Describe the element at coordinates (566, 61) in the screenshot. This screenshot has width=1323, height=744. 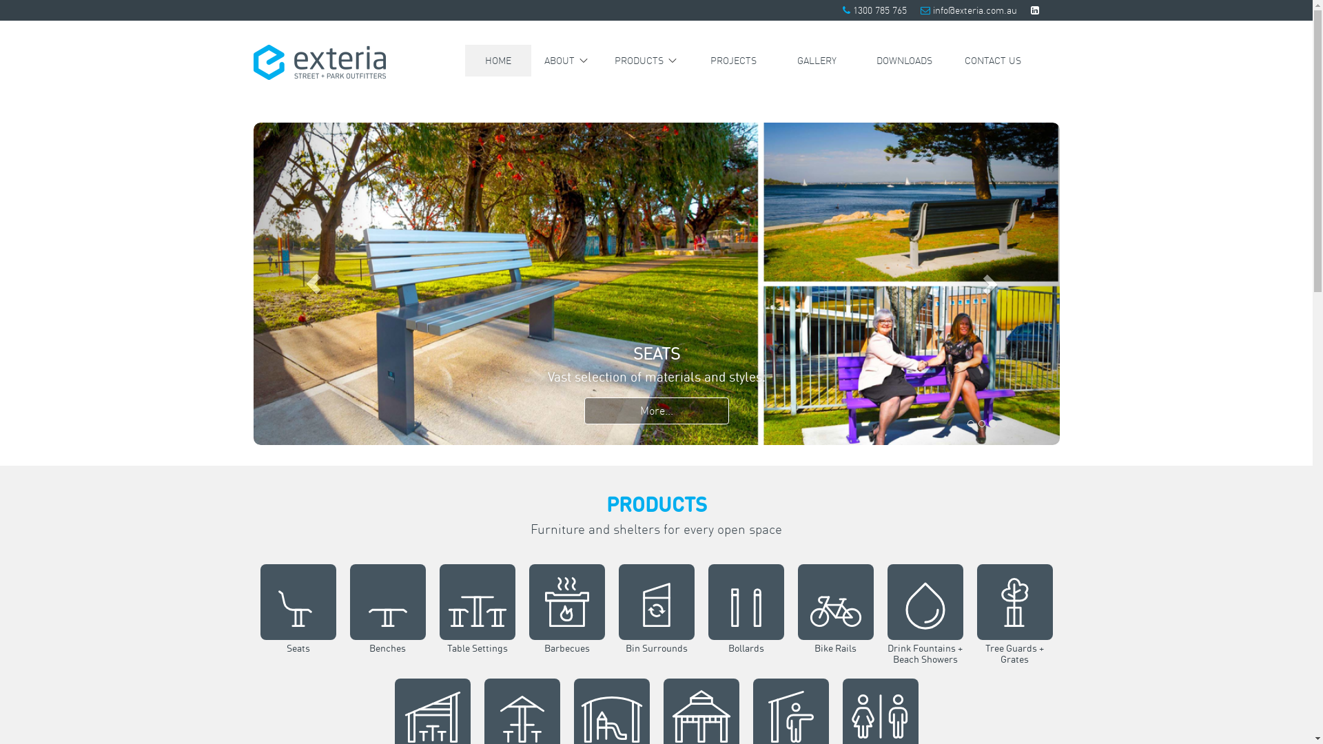
I see `ABOUT` at that location.